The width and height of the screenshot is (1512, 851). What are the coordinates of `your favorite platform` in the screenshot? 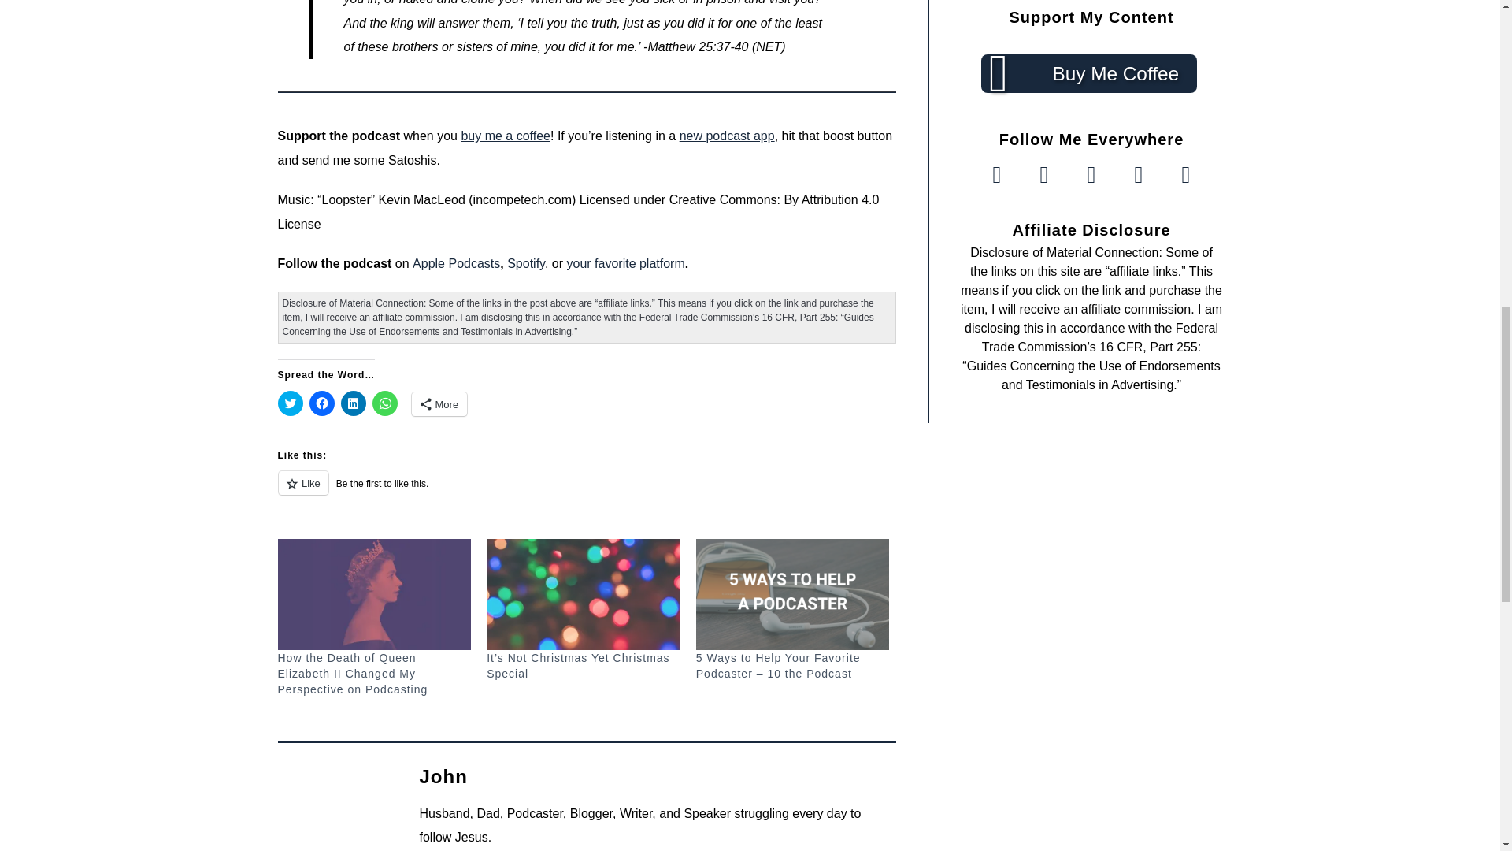 It's located at (625, 263).